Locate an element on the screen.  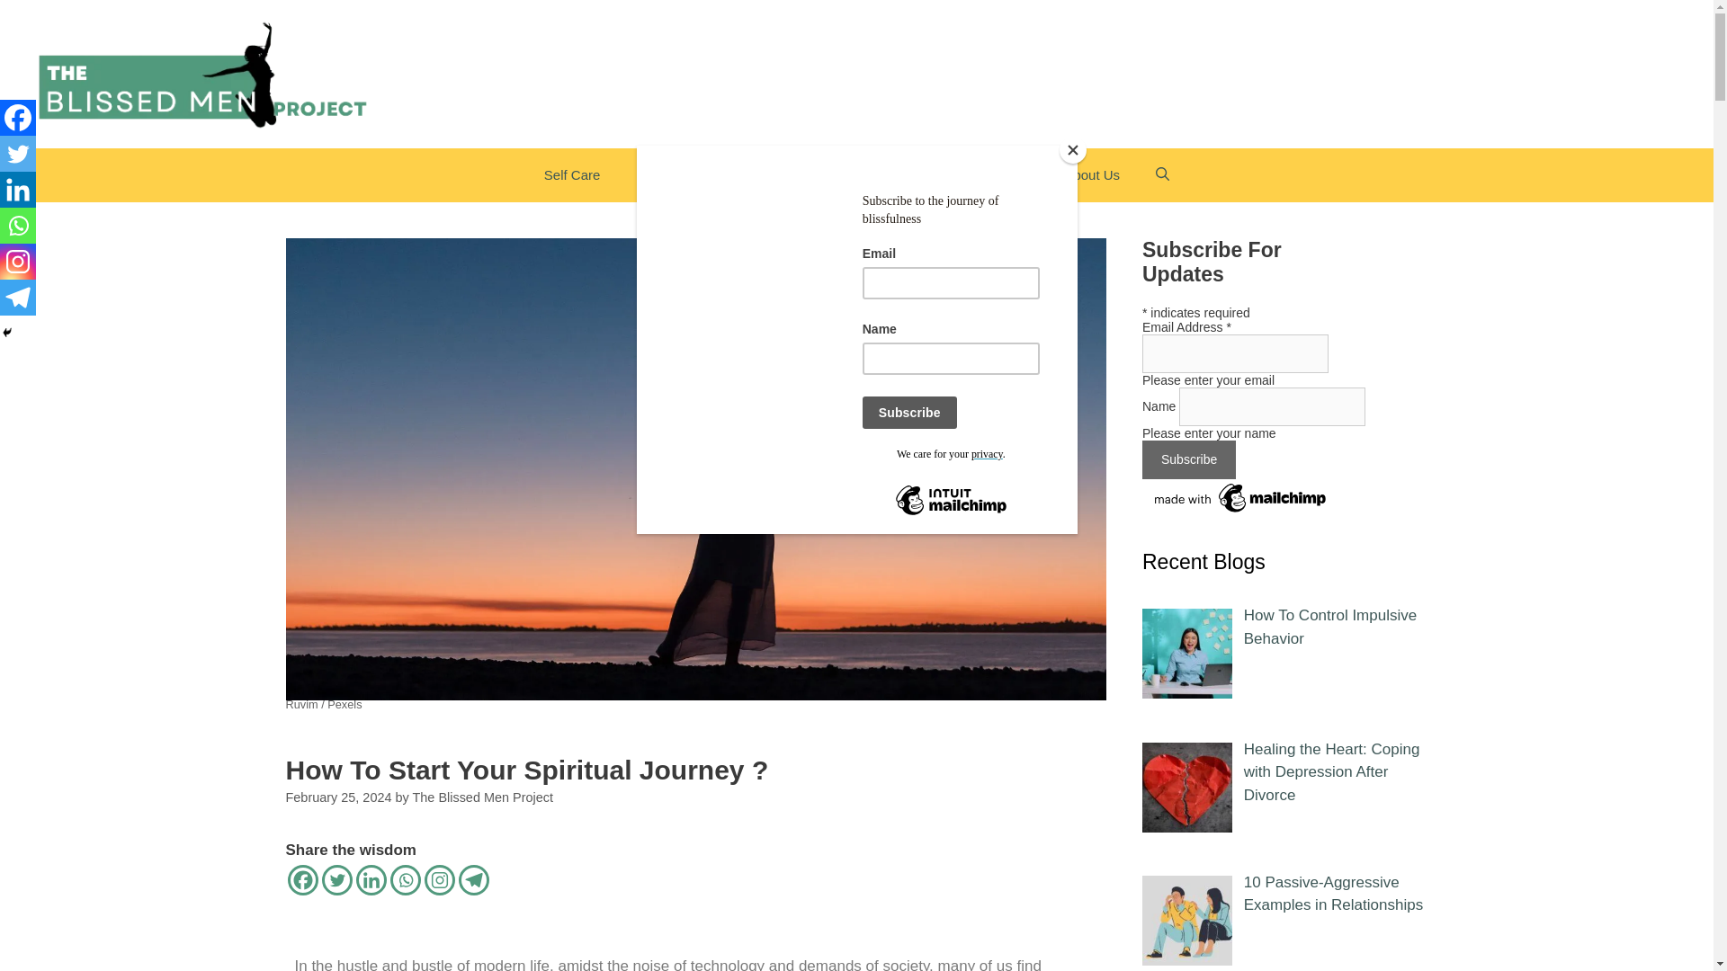
Spirituality is located at coordinates (903, 174).